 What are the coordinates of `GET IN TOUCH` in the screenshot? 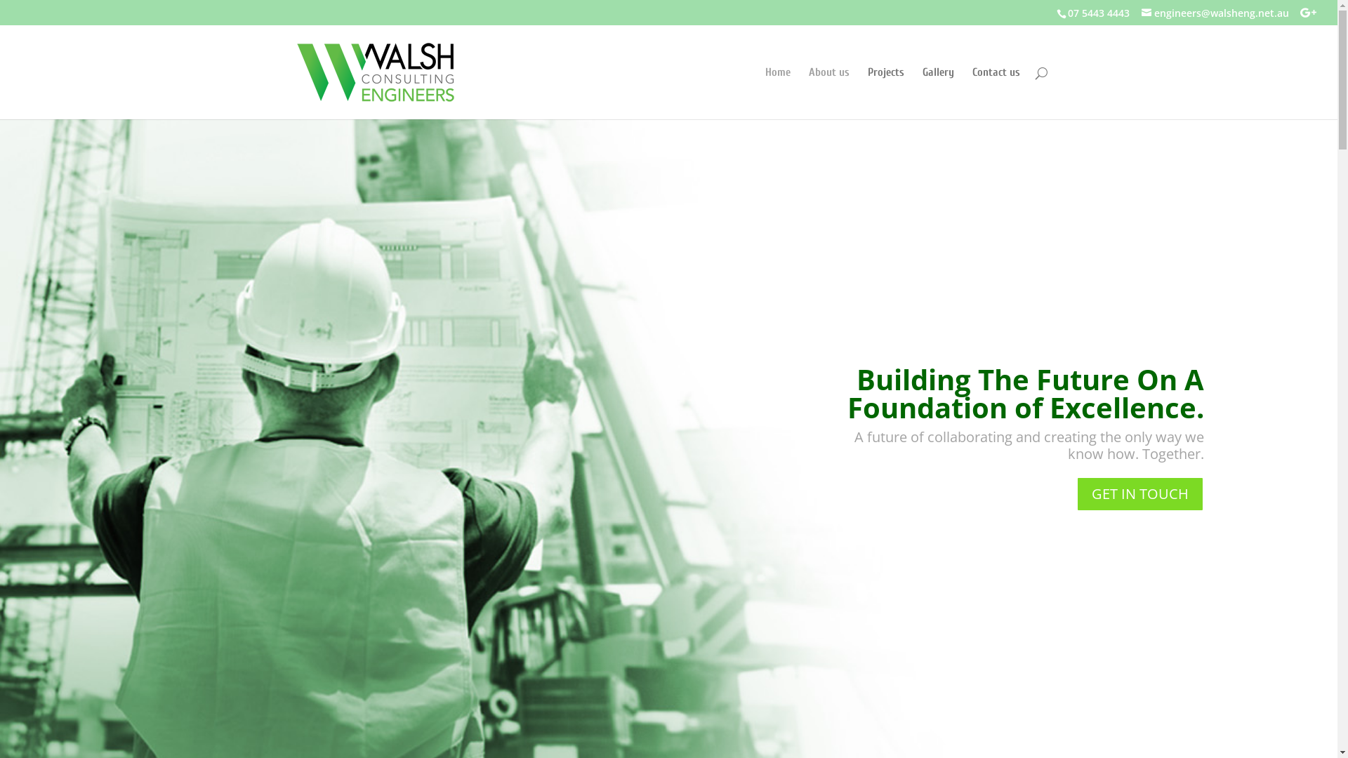 It's located at (1139, 494).